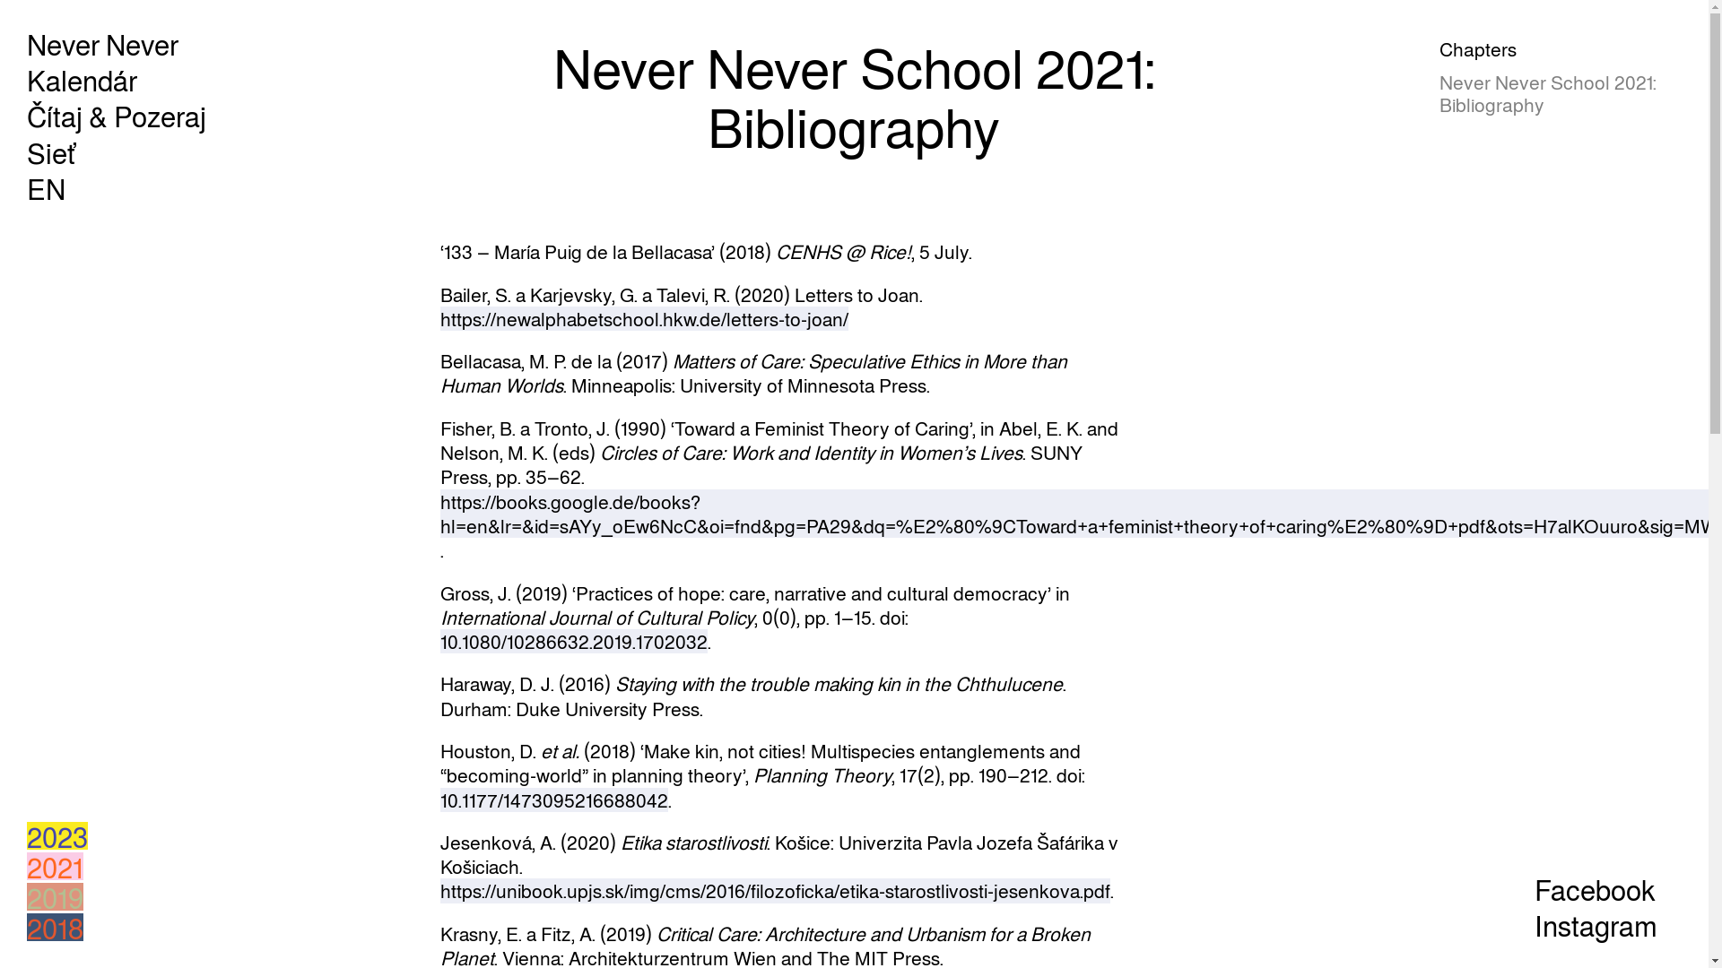  I want to click on 10.1080/10286632.2019.1702032, so click(574, 642).